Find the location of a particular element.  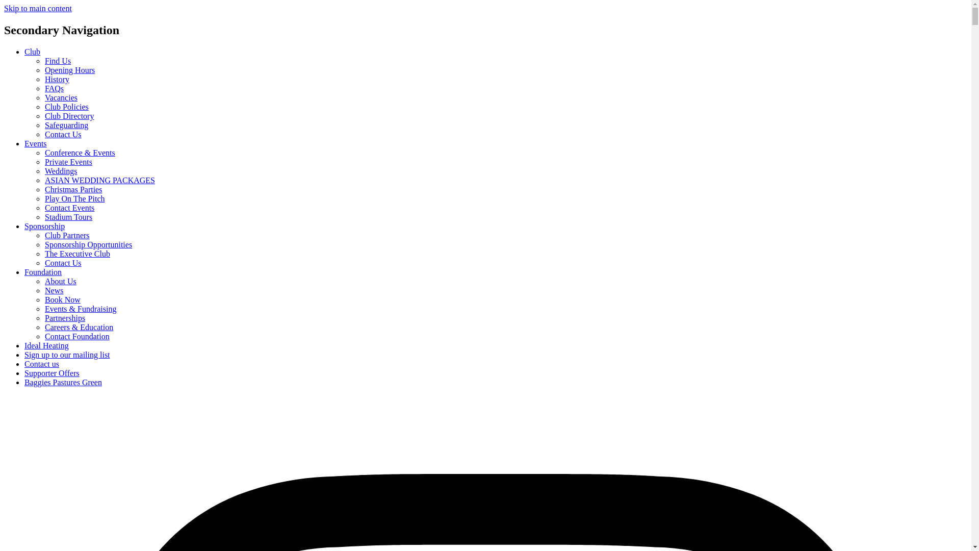

Club is located at coordinates (32, 52).